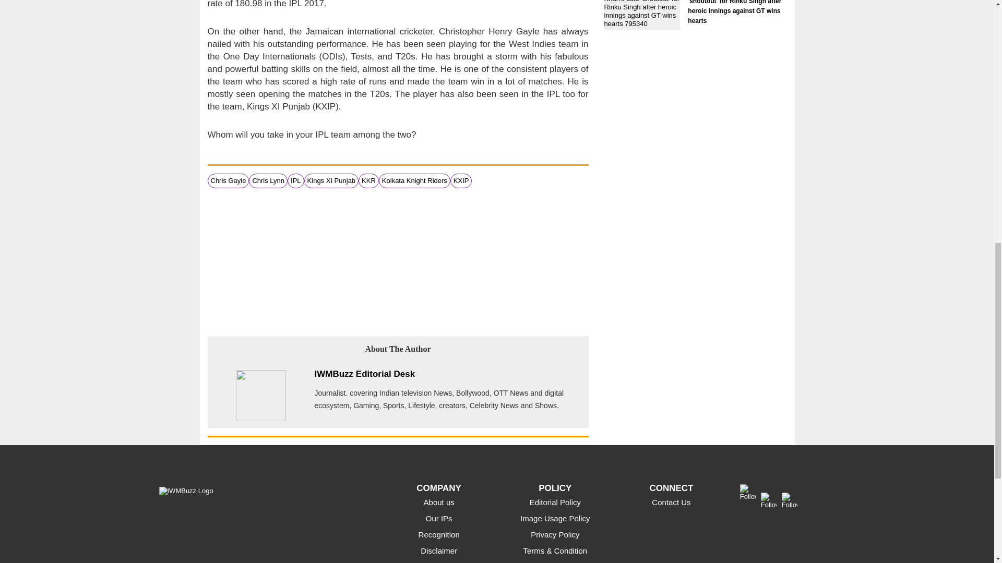 The width and height of the screenshot is (1002, 563). What do you see at coordinates (364, 374) in the screenshot?
I see `IWMBuzz Editorial Desk` at bounding box center [364, 374].